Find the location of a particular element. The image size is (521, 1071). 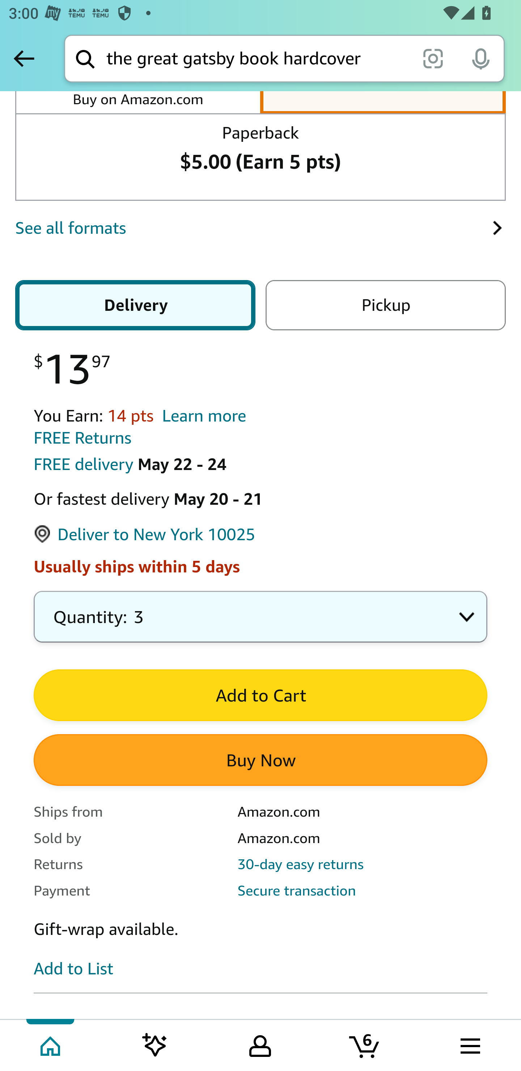

Add to Cart is located at coordinates (260, 695).